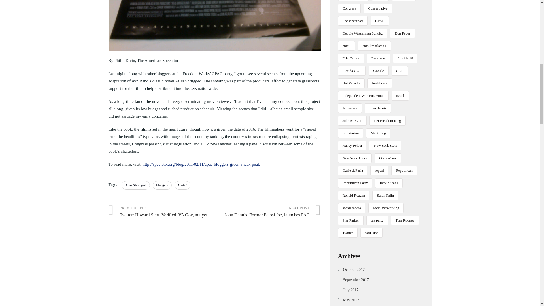  What do you see at coordinates (214, 25) in the screenshot?
I see `Congress` at bounding box center [214, 25].